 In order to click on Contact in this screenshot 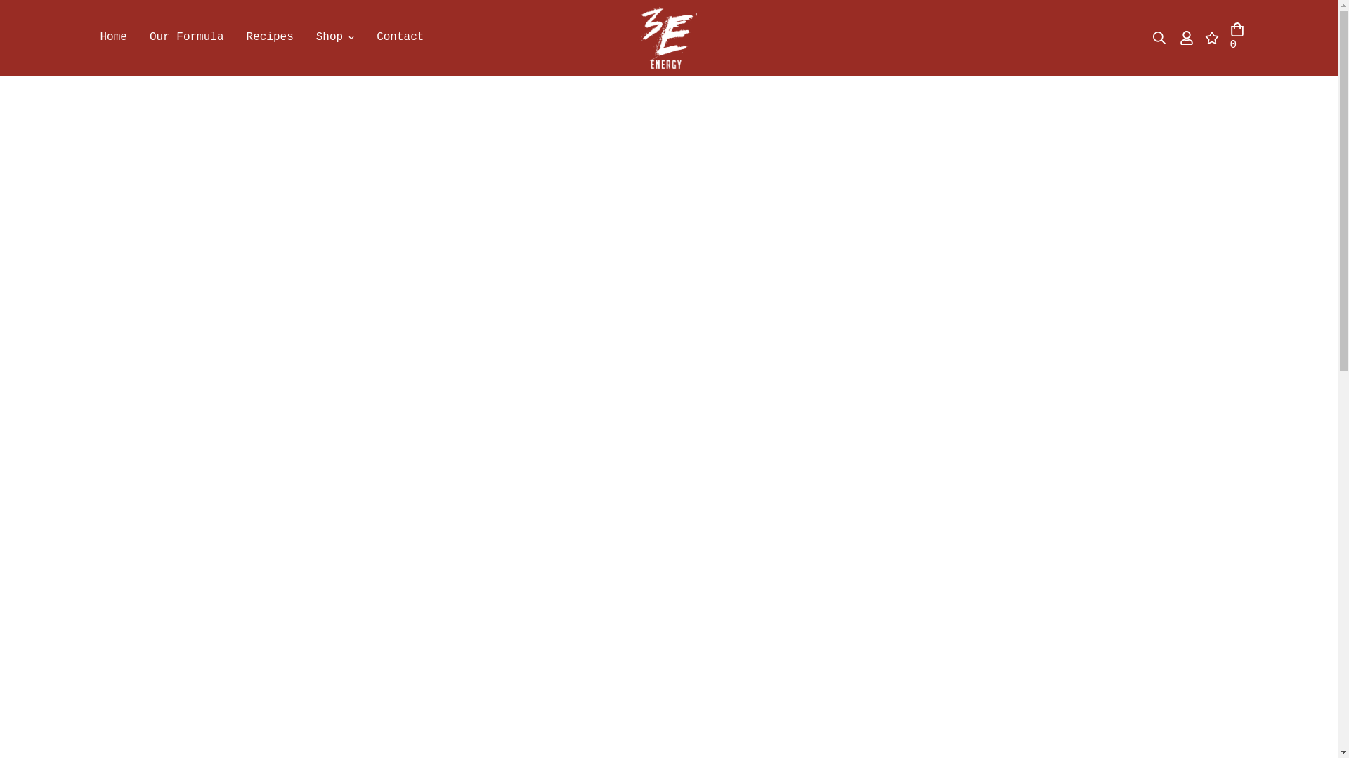, I will do `click(400, 38)`.